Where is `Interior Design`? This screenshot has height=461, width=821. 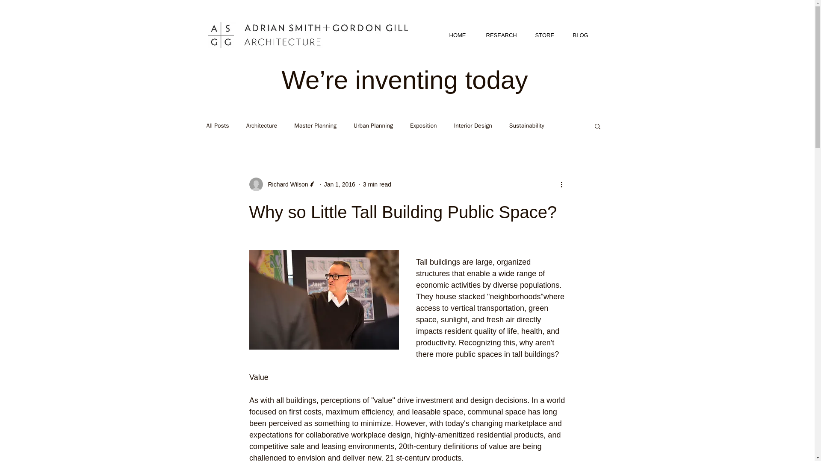 Interior Design is located at coordinates (473, 125).